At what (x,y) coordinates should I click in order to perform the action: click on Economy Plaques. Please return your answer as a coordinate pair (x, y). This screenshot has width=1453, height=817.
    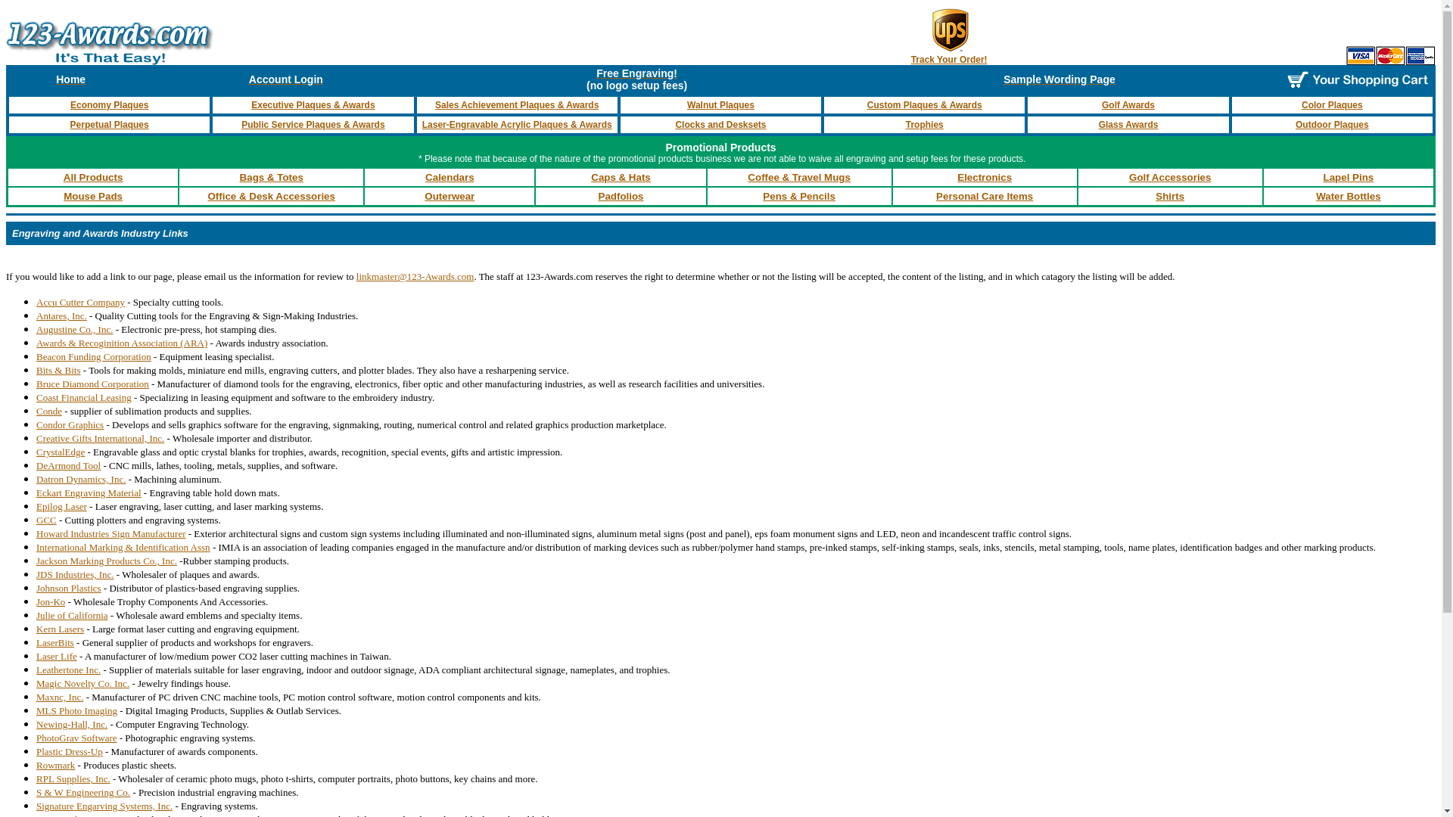
    Looking at the image, I should click on (109, 105).